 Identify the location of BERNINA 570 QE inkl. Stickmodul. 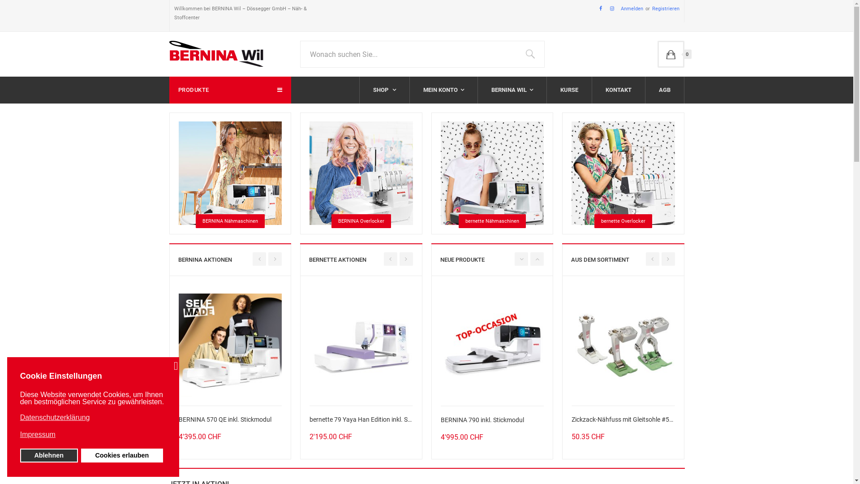
(230, 344).